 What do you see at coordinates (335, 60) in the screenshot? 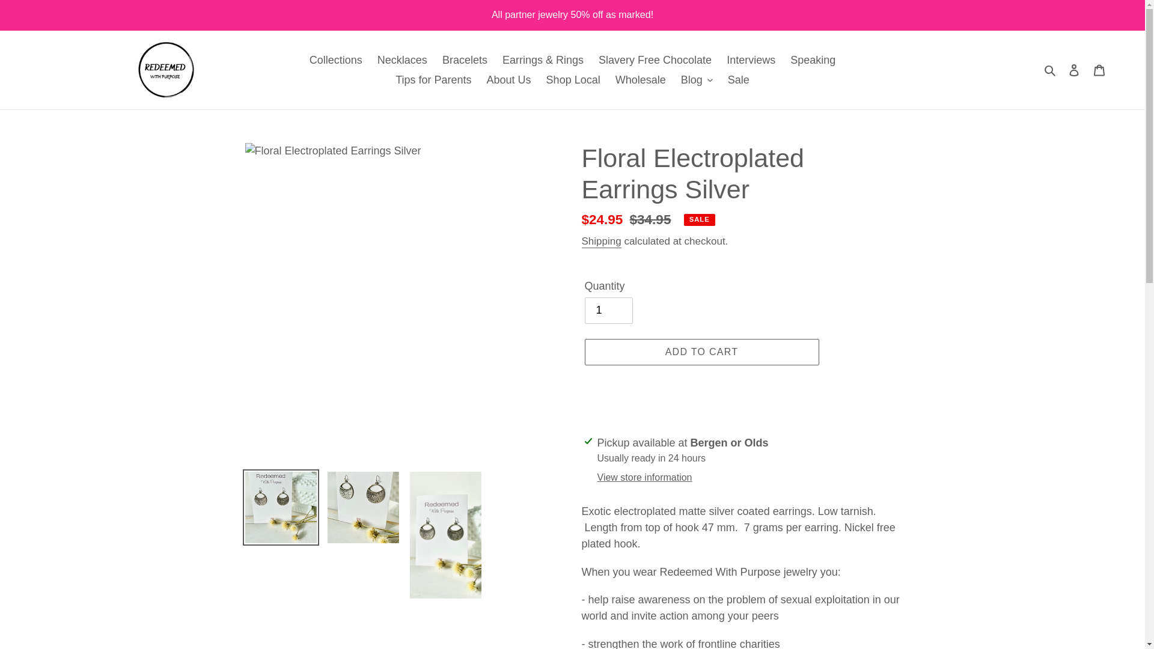
I see `Collections` at bounding box center [335, 60].